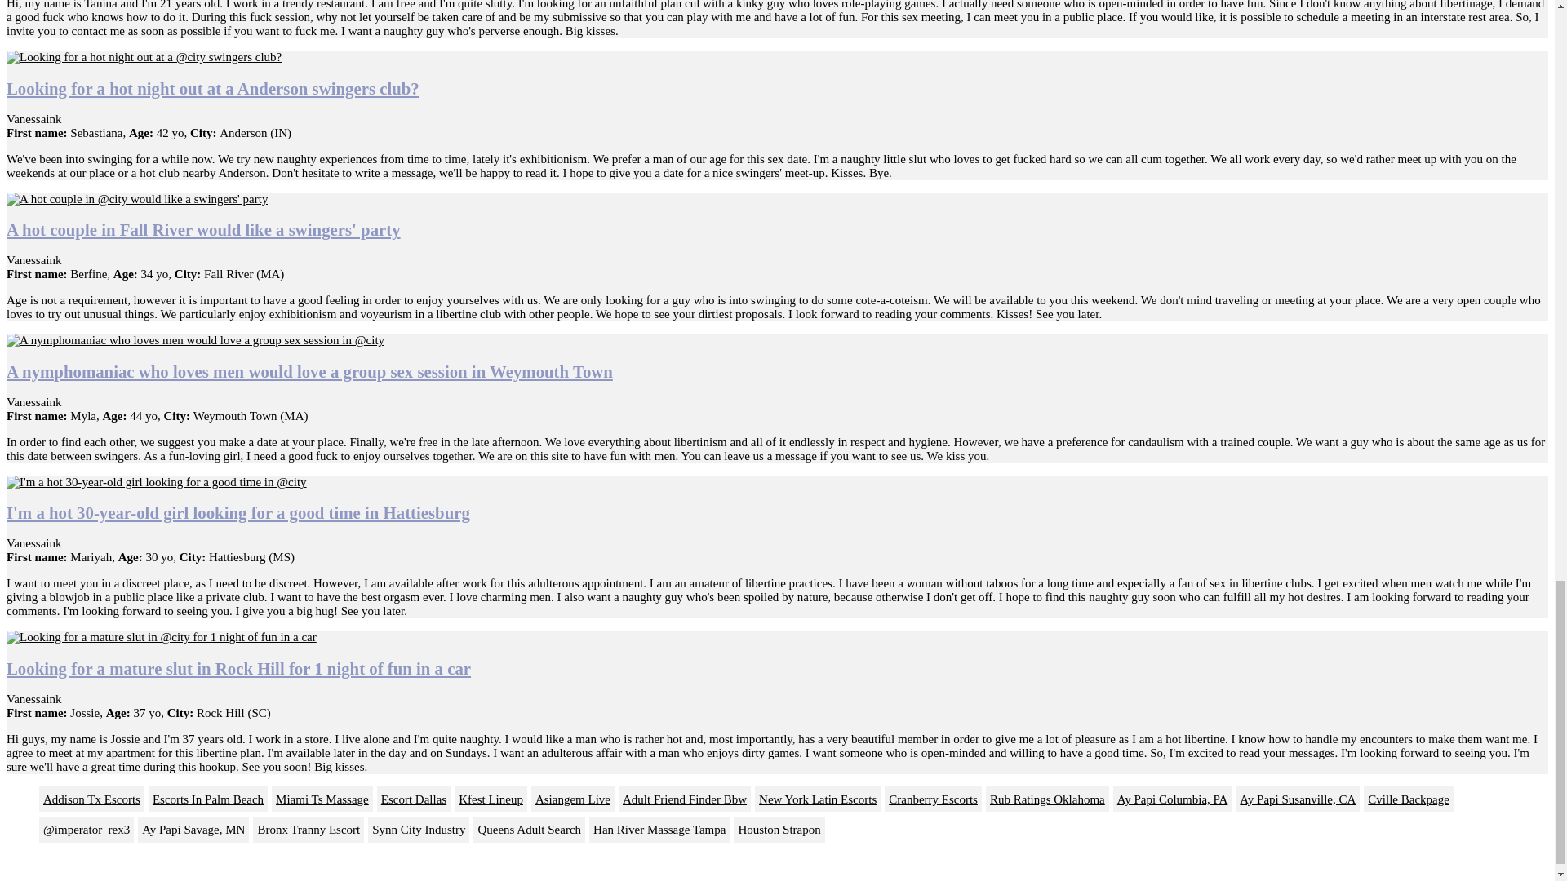 This screenshot has width=1567, height=881. What do you see at coordinates (1409, 799) in the screenshot?
I see `Cville Backpage` at bounding box center [1409, 799].